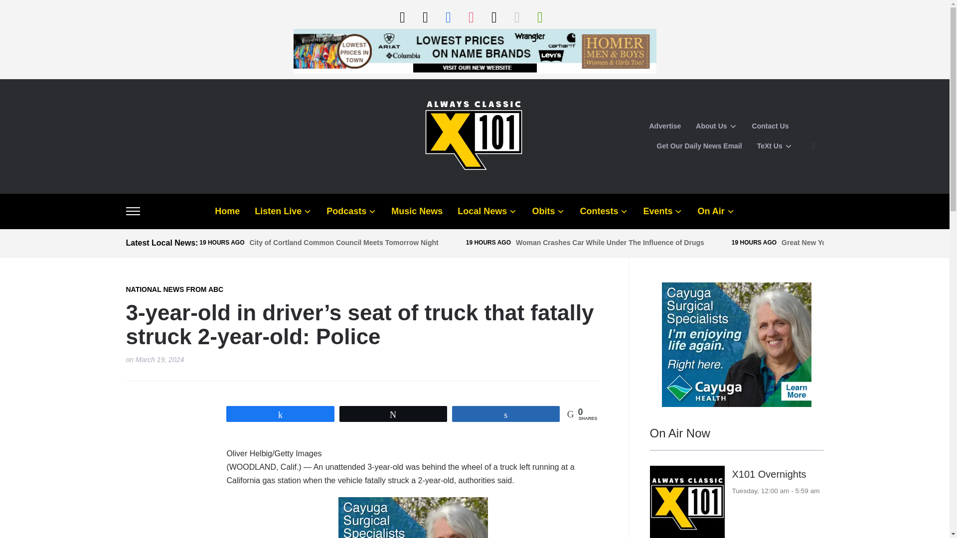  I want to click on play-circle-o, so click(402, 16).